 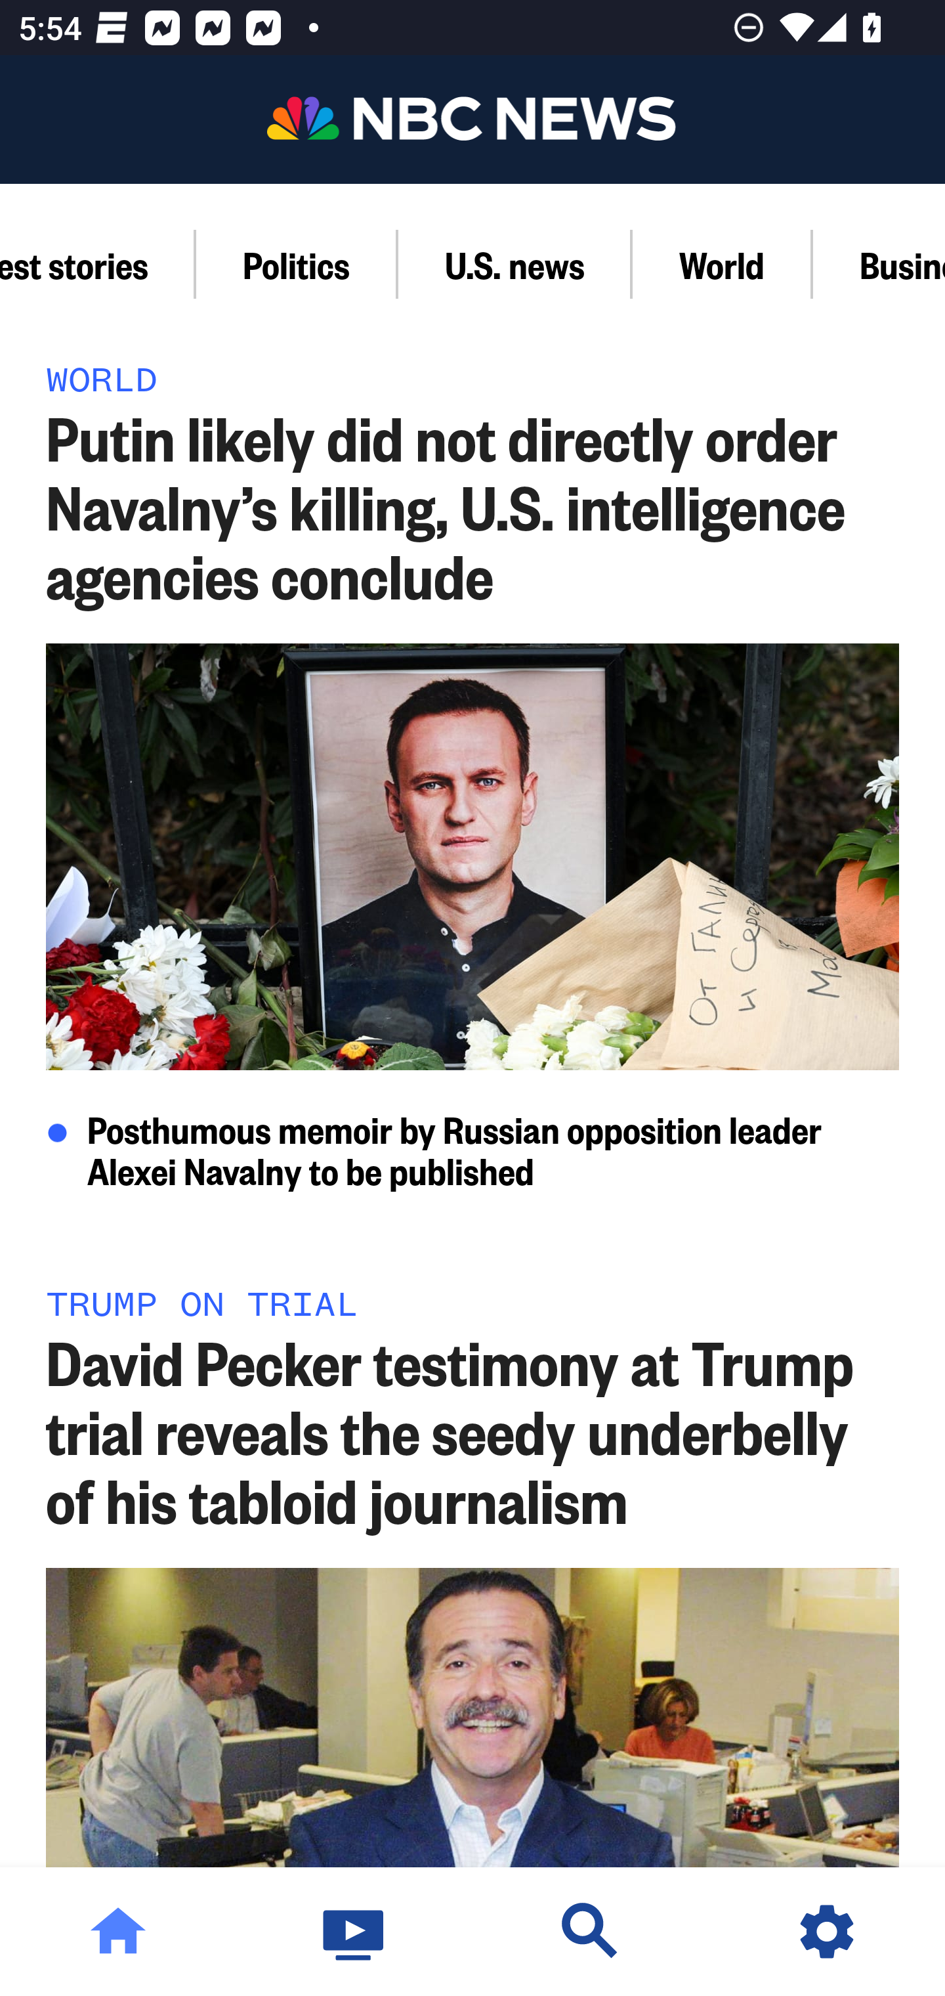 I want to click on Politics Section,Politics, so click(x=297, y=264).